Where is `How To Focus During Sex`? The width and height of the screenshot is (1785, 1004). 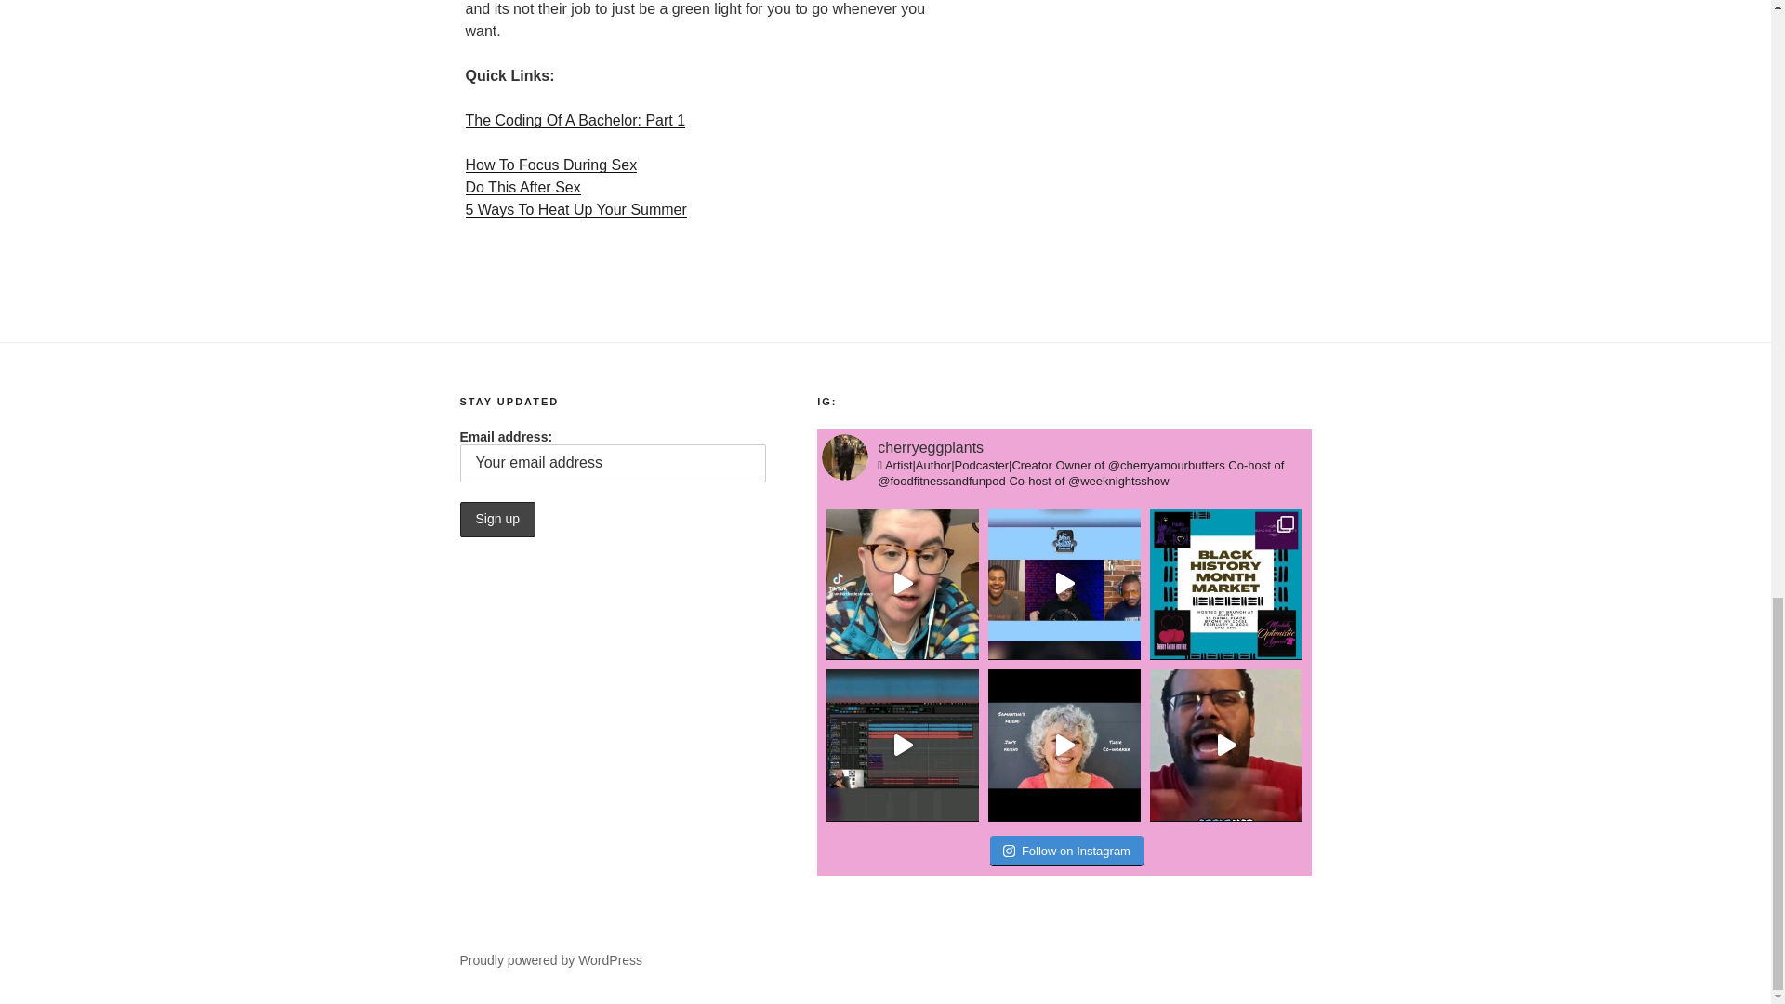
How To Focus During Sex is located at coordinates (550, 164).